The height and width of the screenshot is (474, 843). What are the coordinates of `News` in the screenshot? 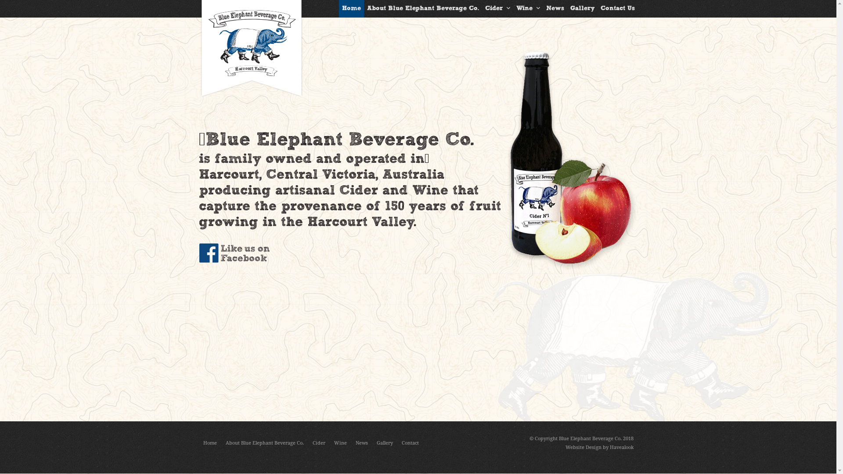 It's located at (555, 9).